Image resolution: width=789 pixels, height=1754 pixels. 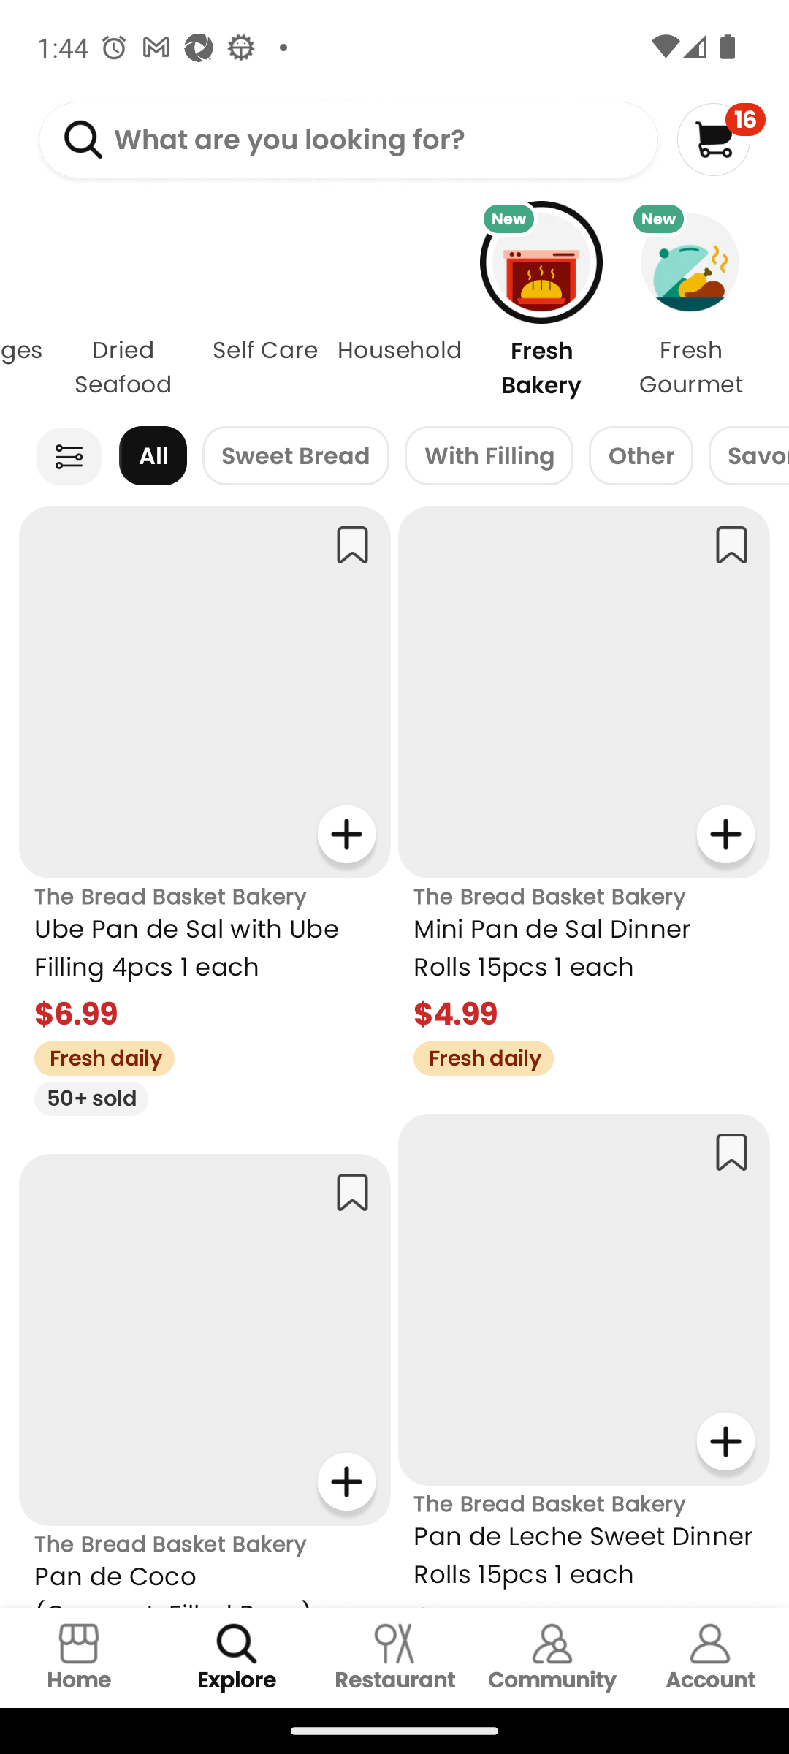 I want to click on New Fresh Gourmet, so click(x=703, y=305).